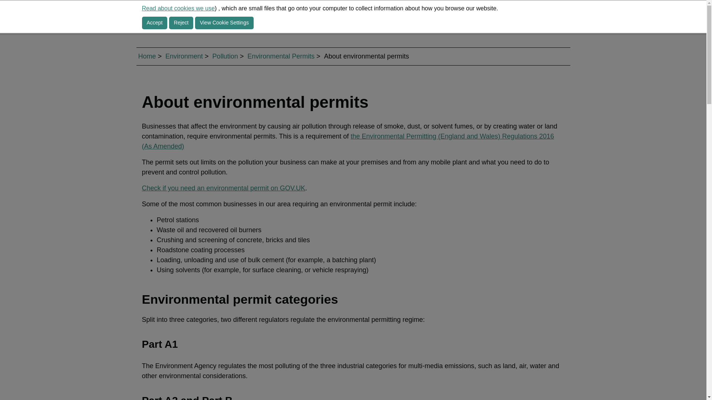  What do you see at coordinates (348, 141) in the screenshot?
I see `About environmental permits` at bounding box center [348, 141].